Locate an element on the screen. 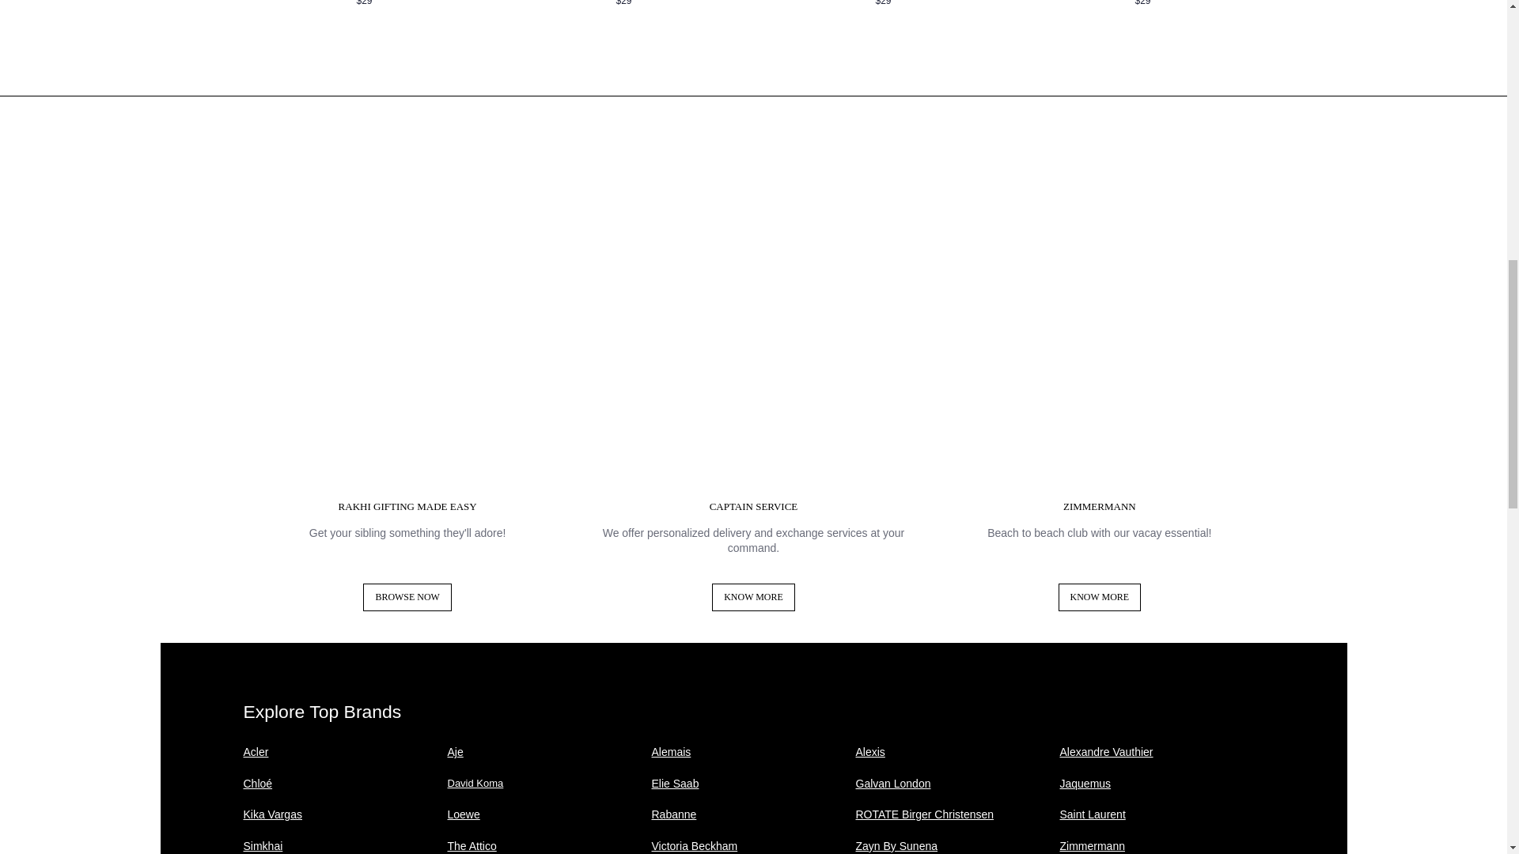 Image resolution: width=1519 pixels, height=854 pixels. Simkhai is located at coordinates (263, 845).